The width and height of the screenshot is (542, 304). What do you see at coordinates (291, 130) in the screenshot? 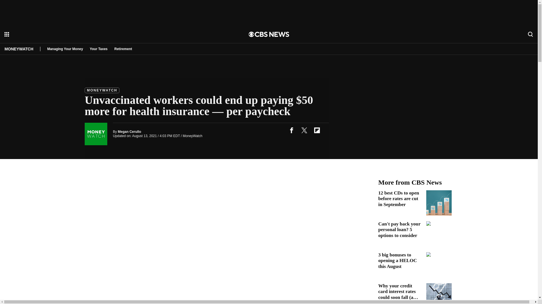
I see `facebook` at bounding box center [291, 130].